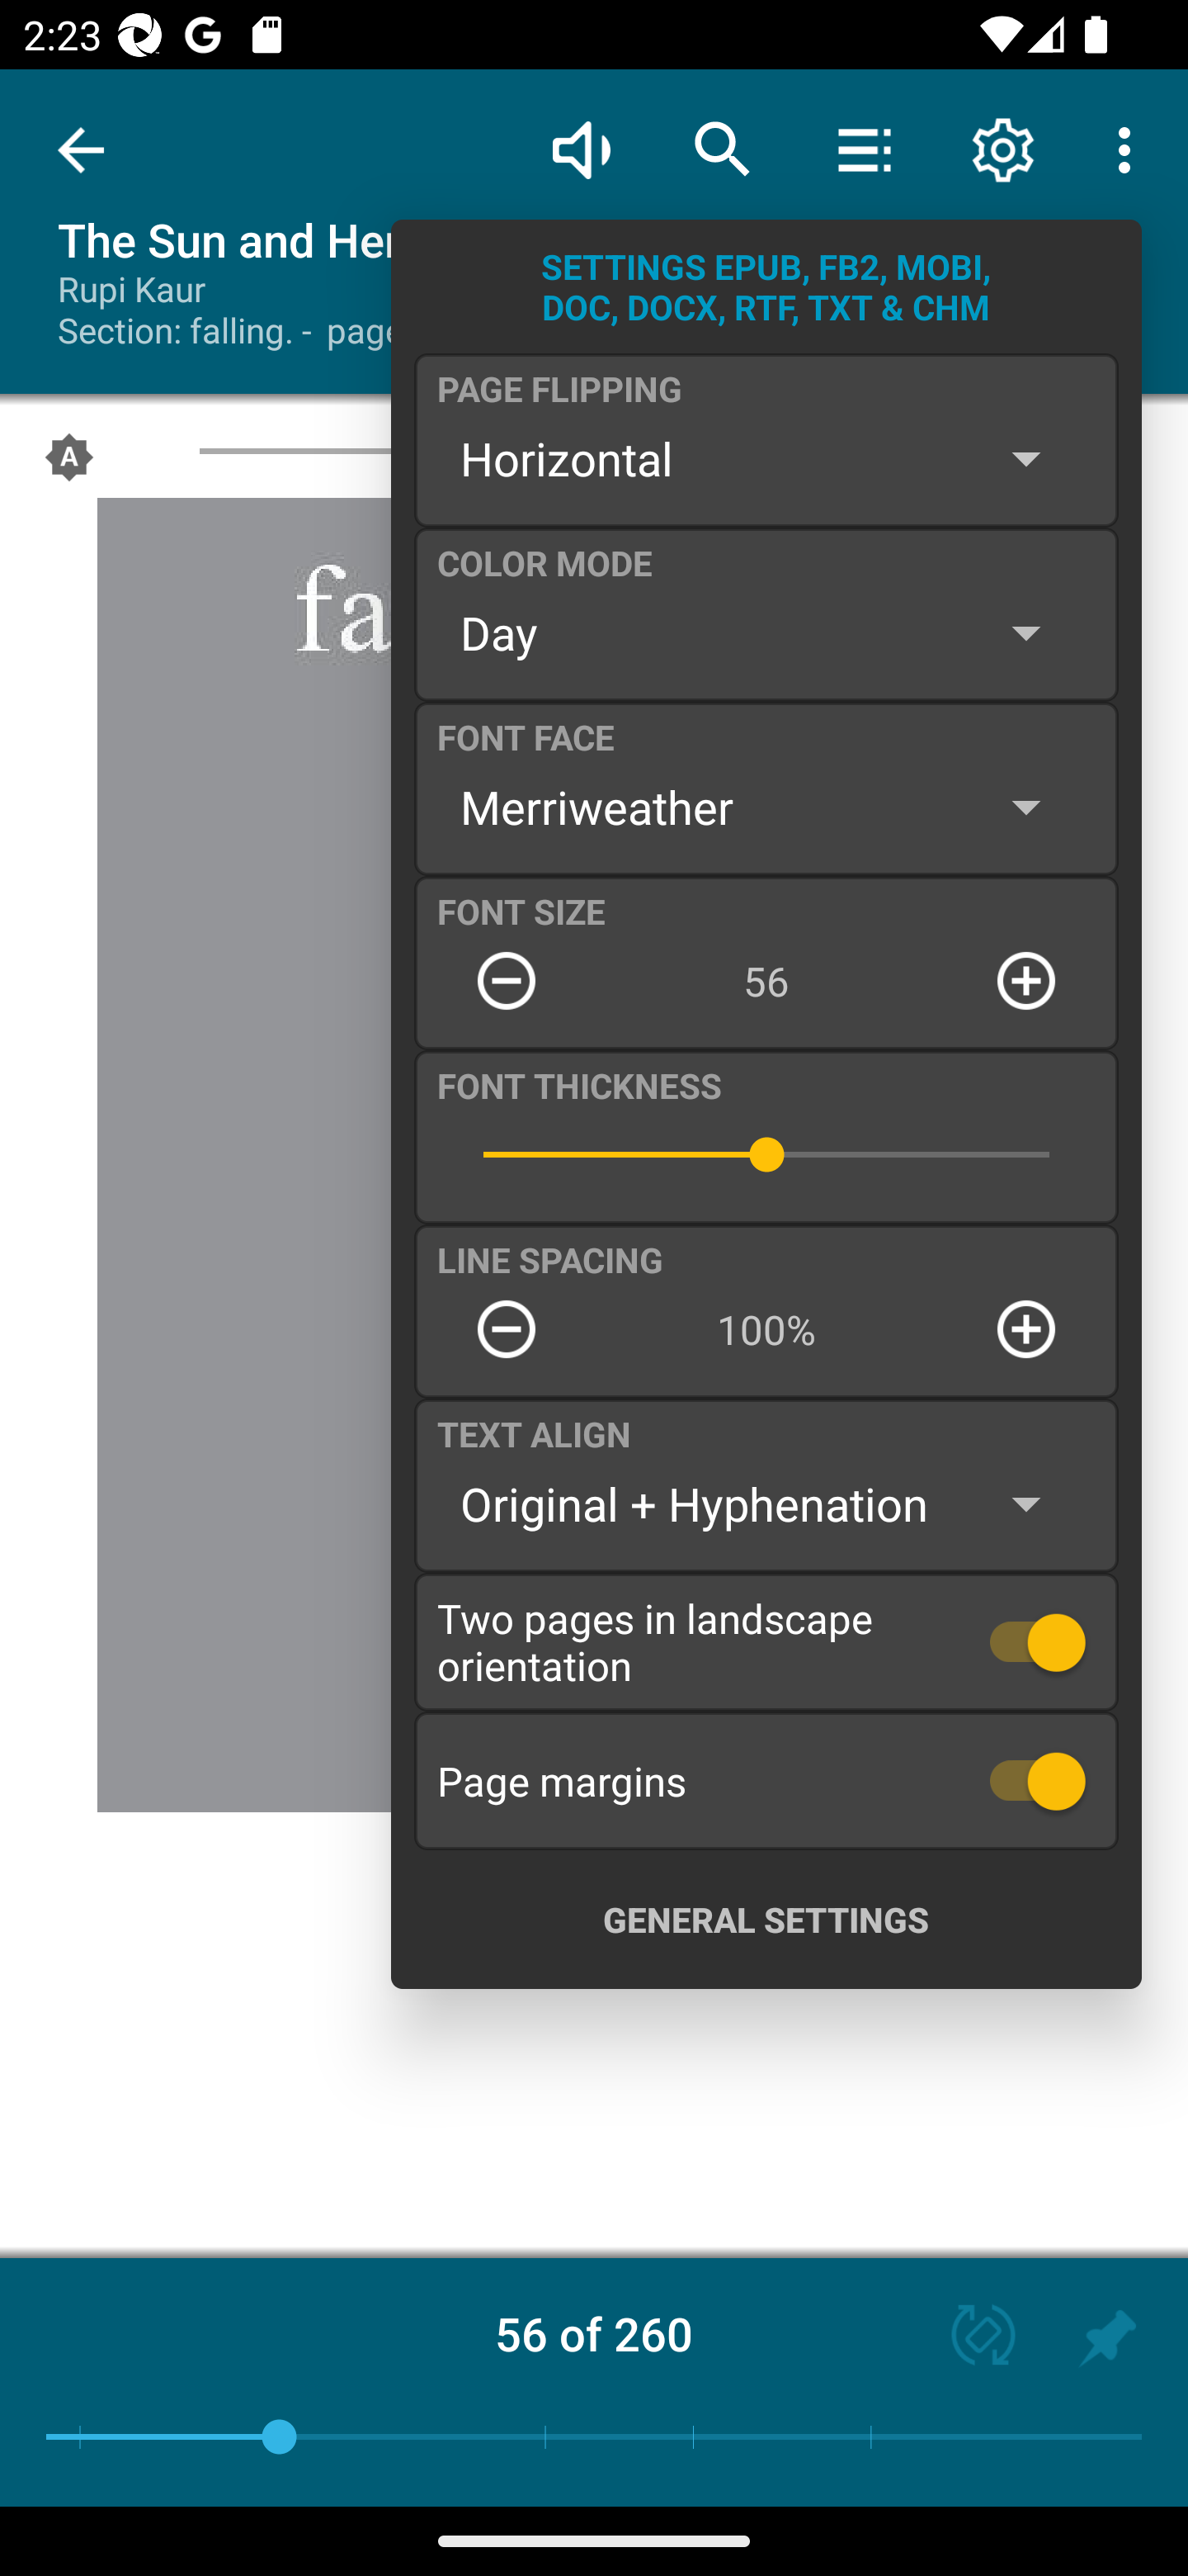  Describe the element at coordinates (766, 632) in the screenshot. I see `Day` at that location.